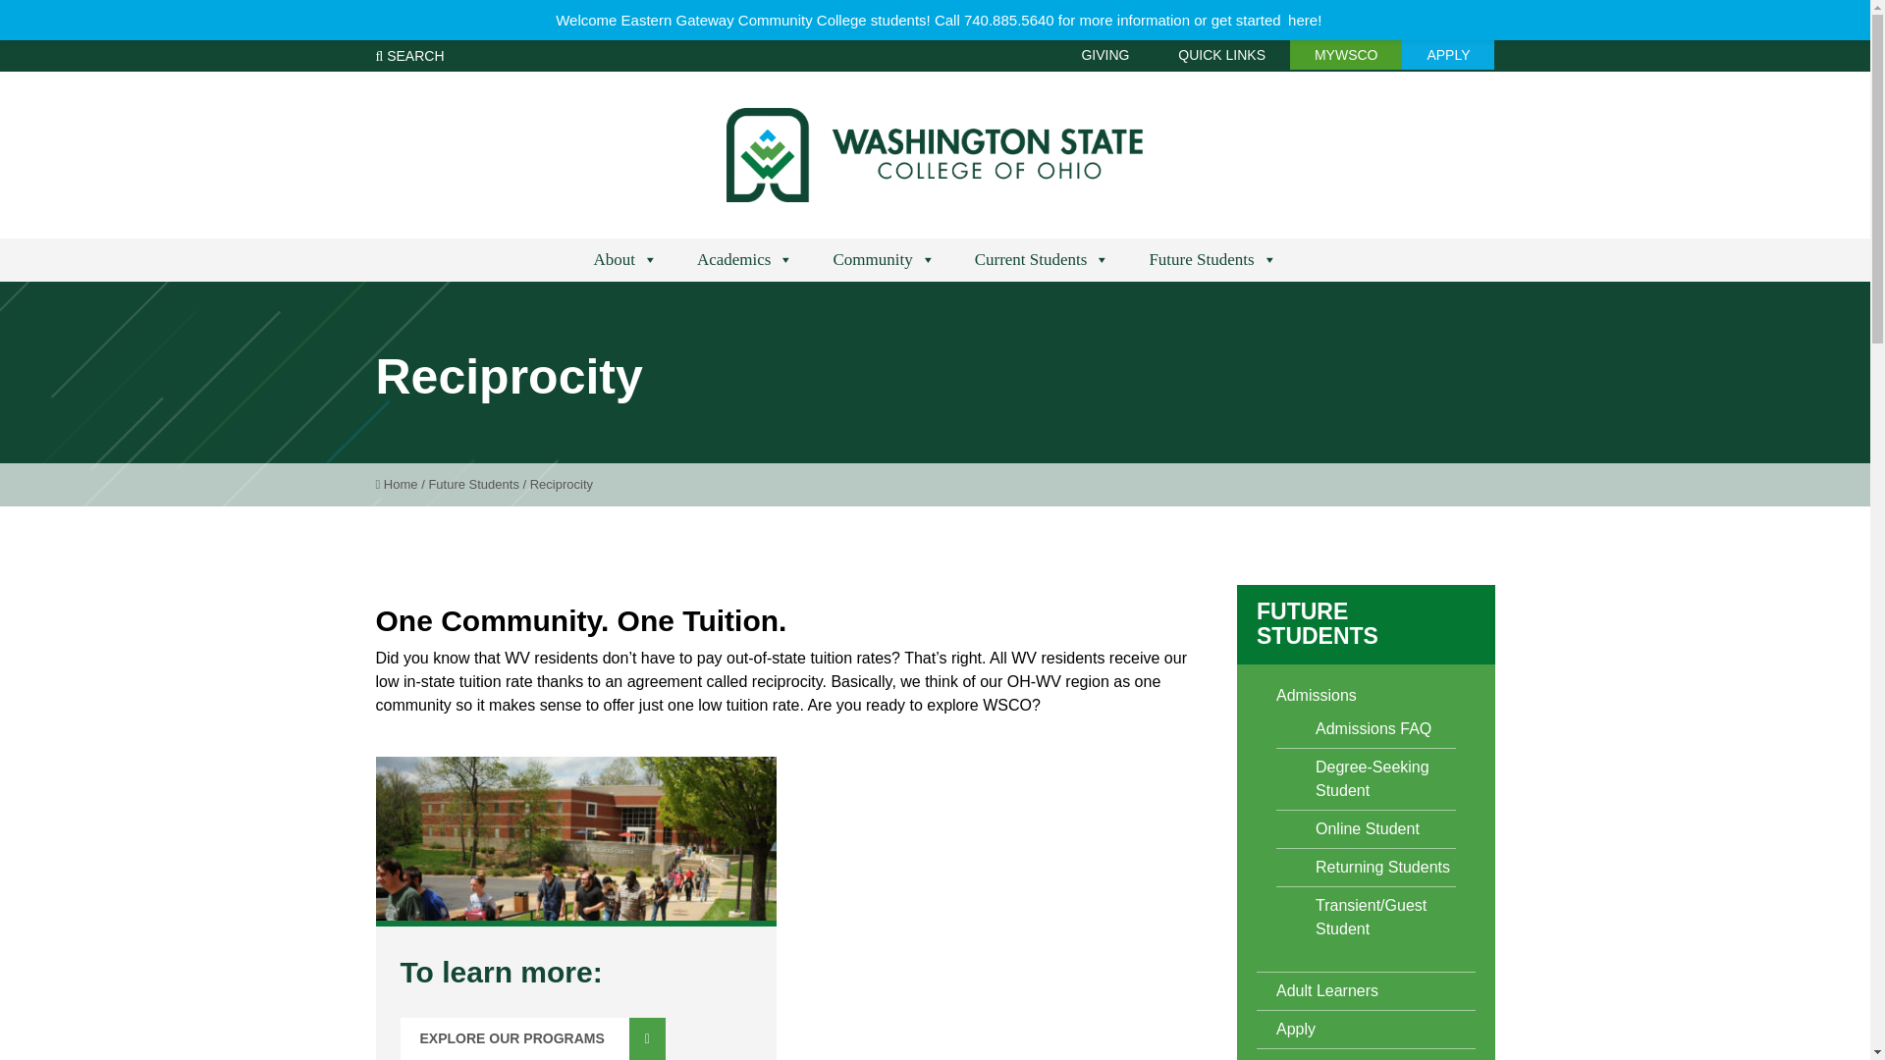 The image size is (1885, 1060). What do you see at coordinates (1345, 55) in the screenshot?
I see `MYWSCO` at bounding box center [1345, 55].